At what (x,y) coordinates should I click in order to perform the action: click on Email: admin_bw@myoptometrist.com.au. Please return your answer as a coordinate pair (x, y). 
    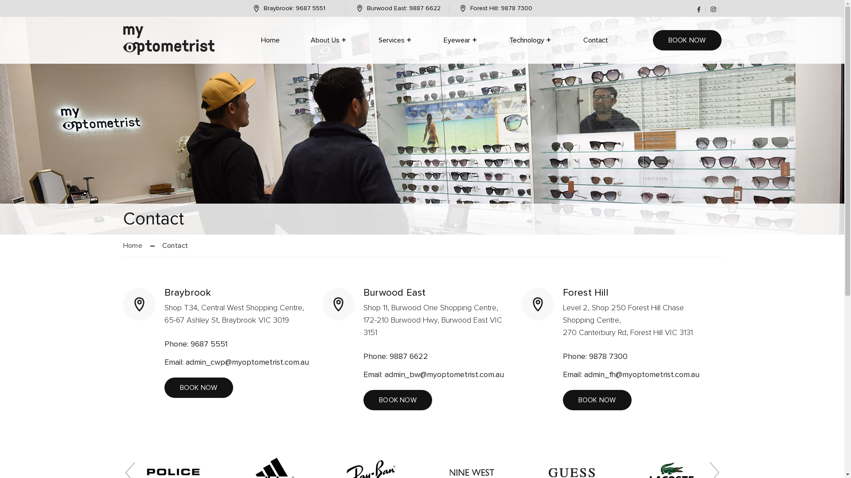
    Looking at the image, I should click on (438, 378).